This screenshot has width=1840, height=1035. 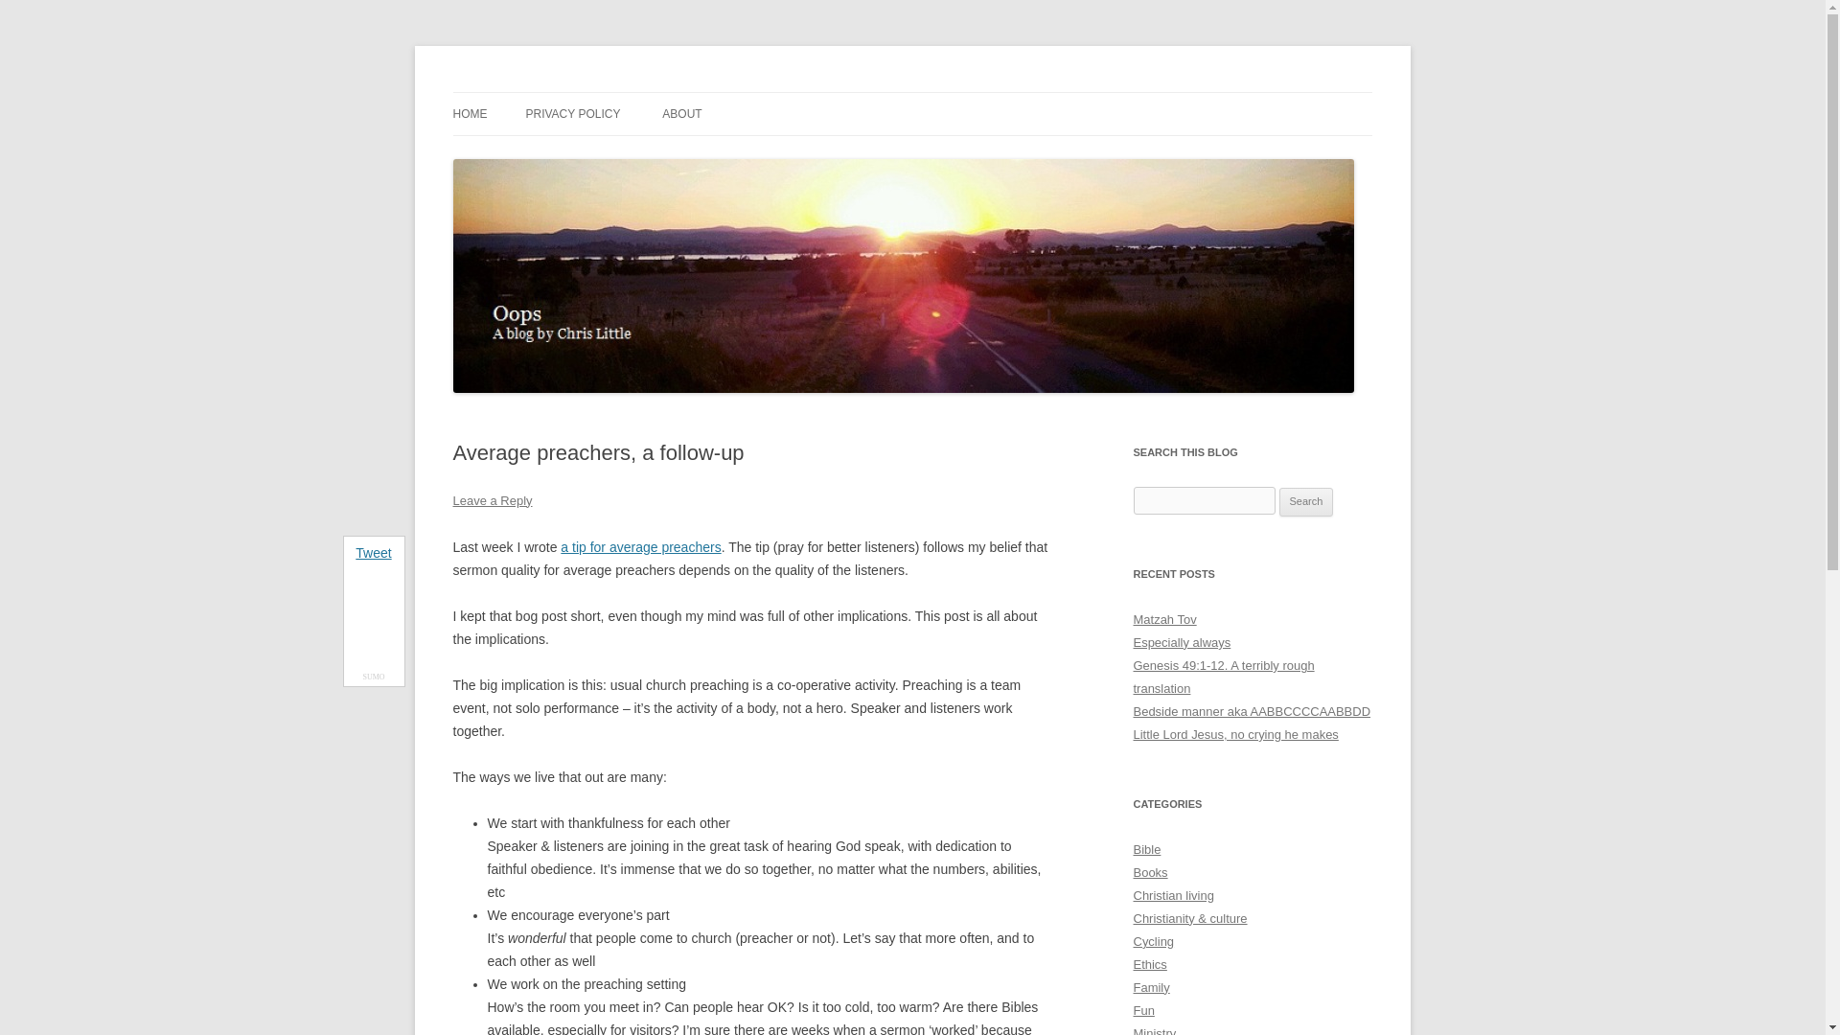 I want to click on Search, so click(x=1306, y=501).